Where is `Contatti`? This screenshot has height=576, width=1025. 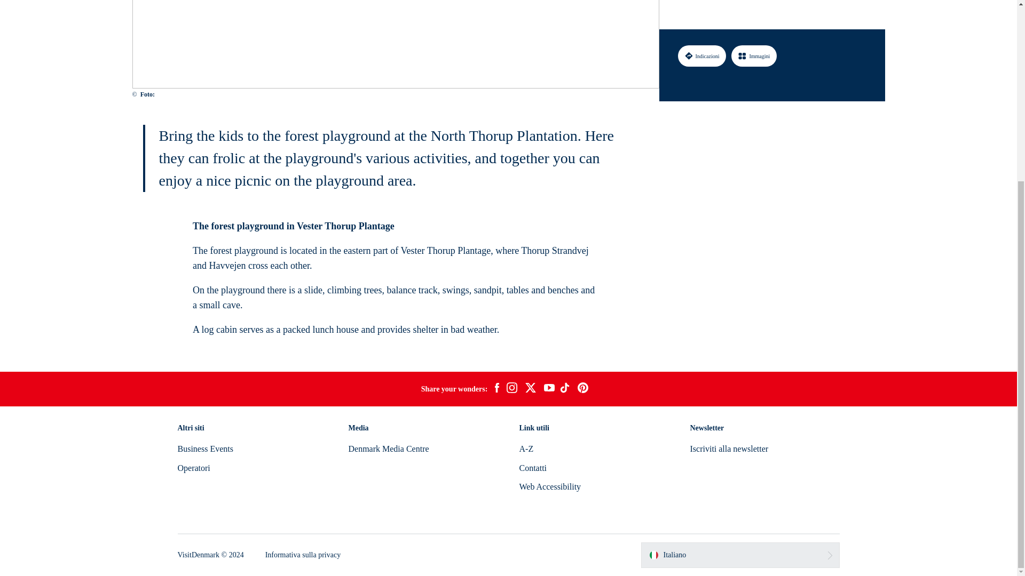 Contatti is located at coordinates (532, 468).